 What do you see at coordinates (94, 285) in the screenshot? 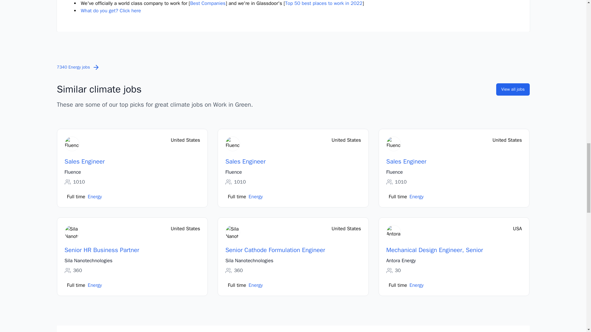
I see `Energy` at bounding box center [94, 285].